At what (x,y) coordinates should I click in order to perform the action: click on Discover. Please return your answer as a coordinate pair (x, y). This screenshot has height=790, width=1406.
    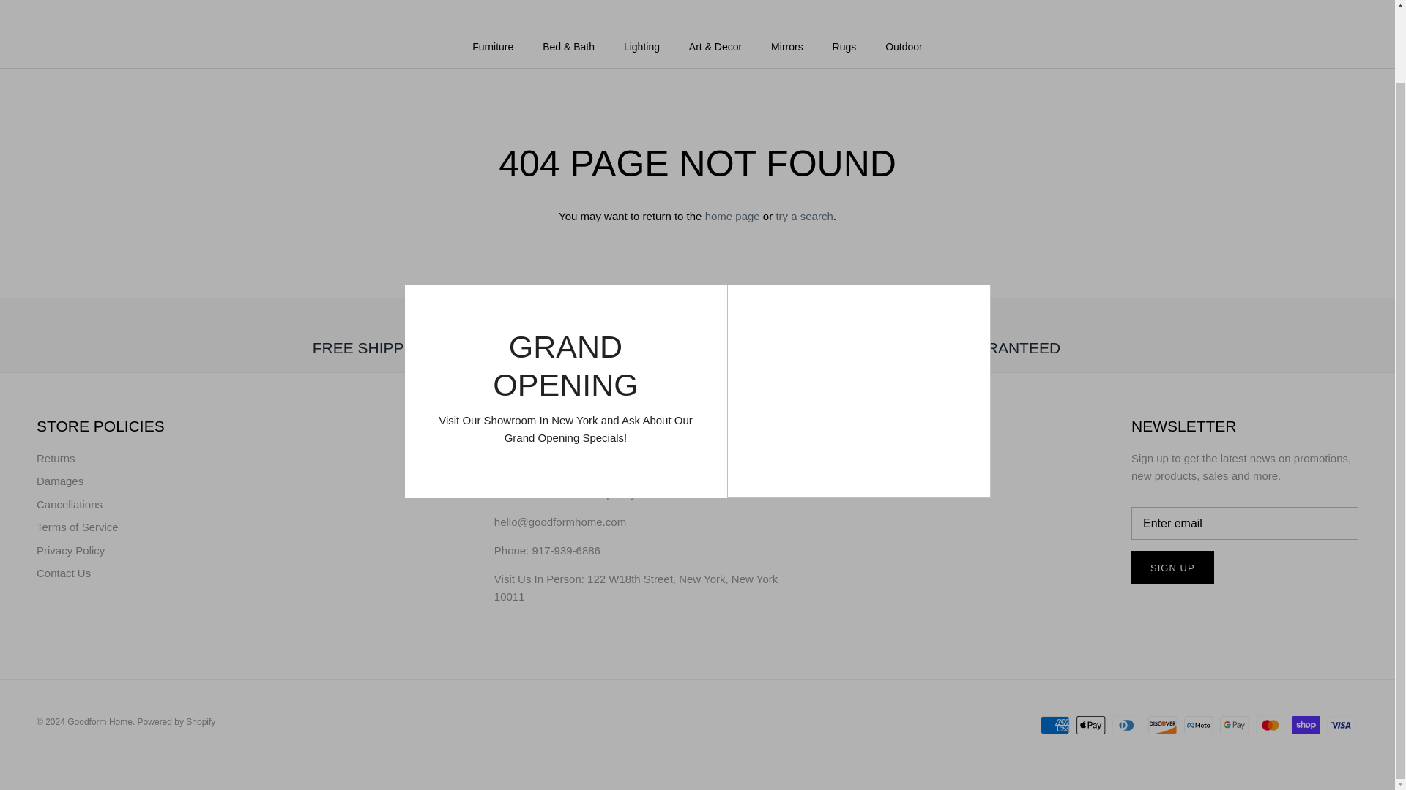
    Looking at the image, I should click on (1163, 725).